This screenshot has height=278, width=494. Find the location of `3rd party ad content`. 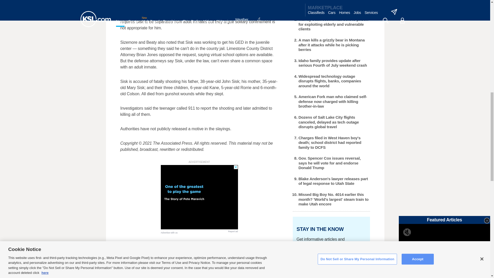

3rd party ad content is located at coordinates (199, 197).